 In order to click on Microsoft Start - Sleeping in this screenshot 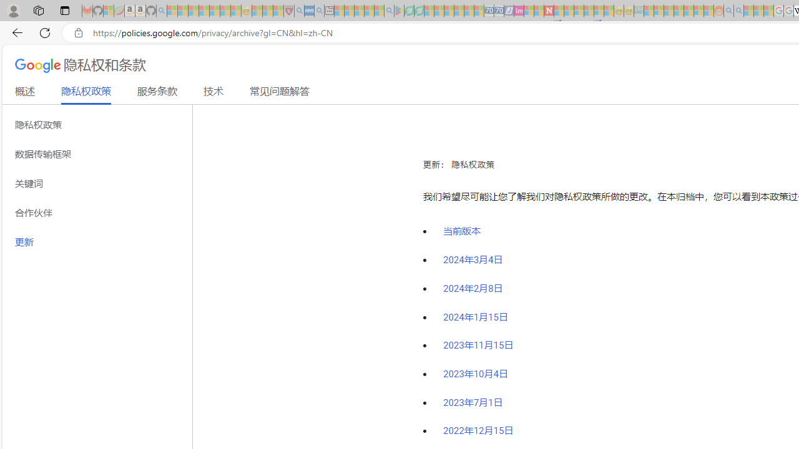, I will do `click(748, 11)`.